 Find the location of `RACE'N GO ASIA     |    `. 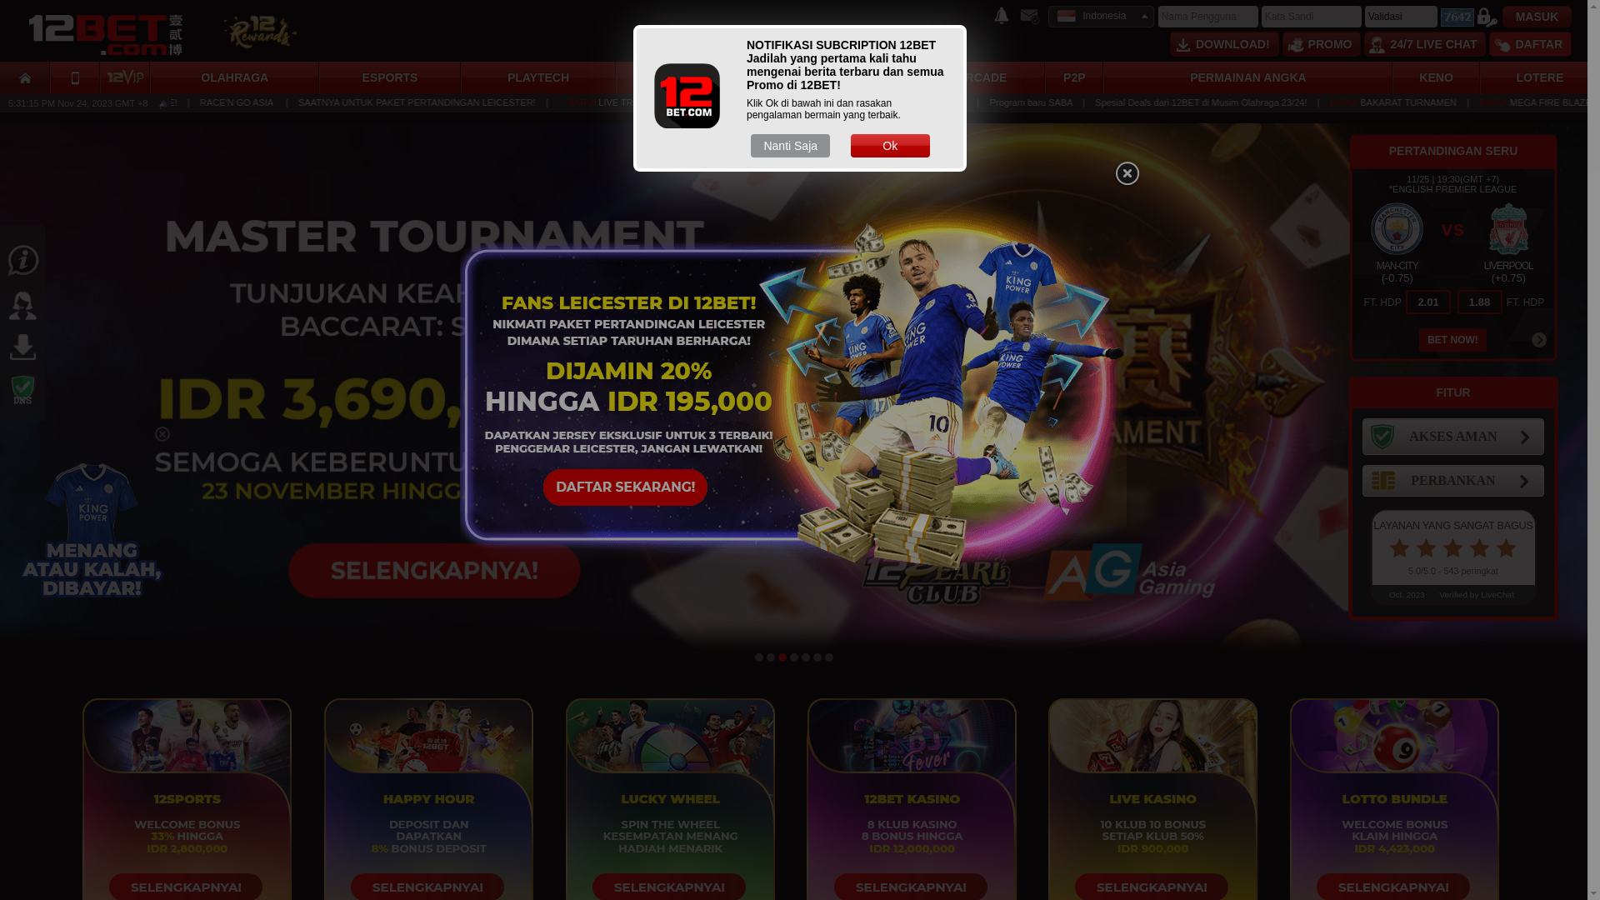

RACE'N GO ASIA     |     is located at coordinates (460, 102).